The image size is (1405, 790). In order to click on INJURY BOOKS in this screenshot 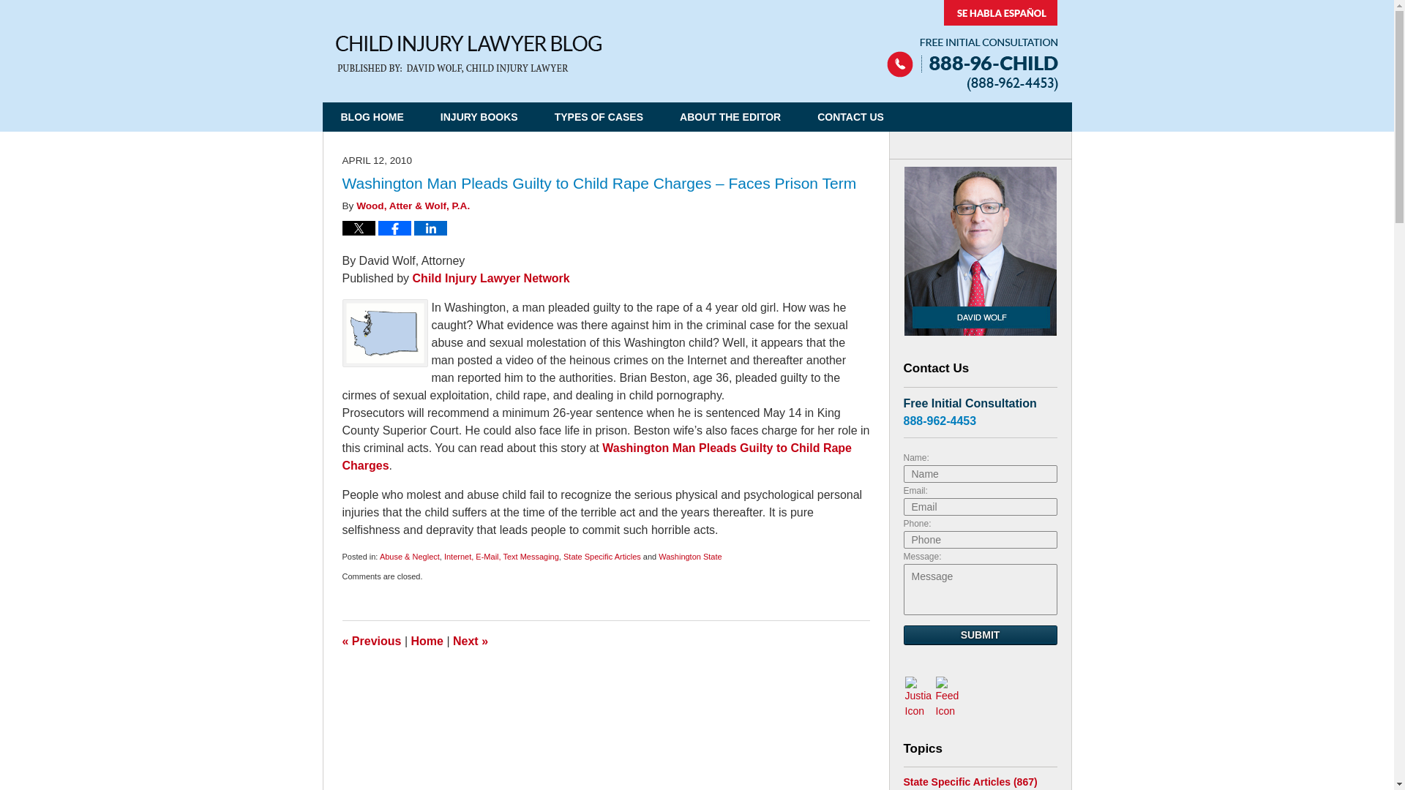, I will do `click(479, 117)`.